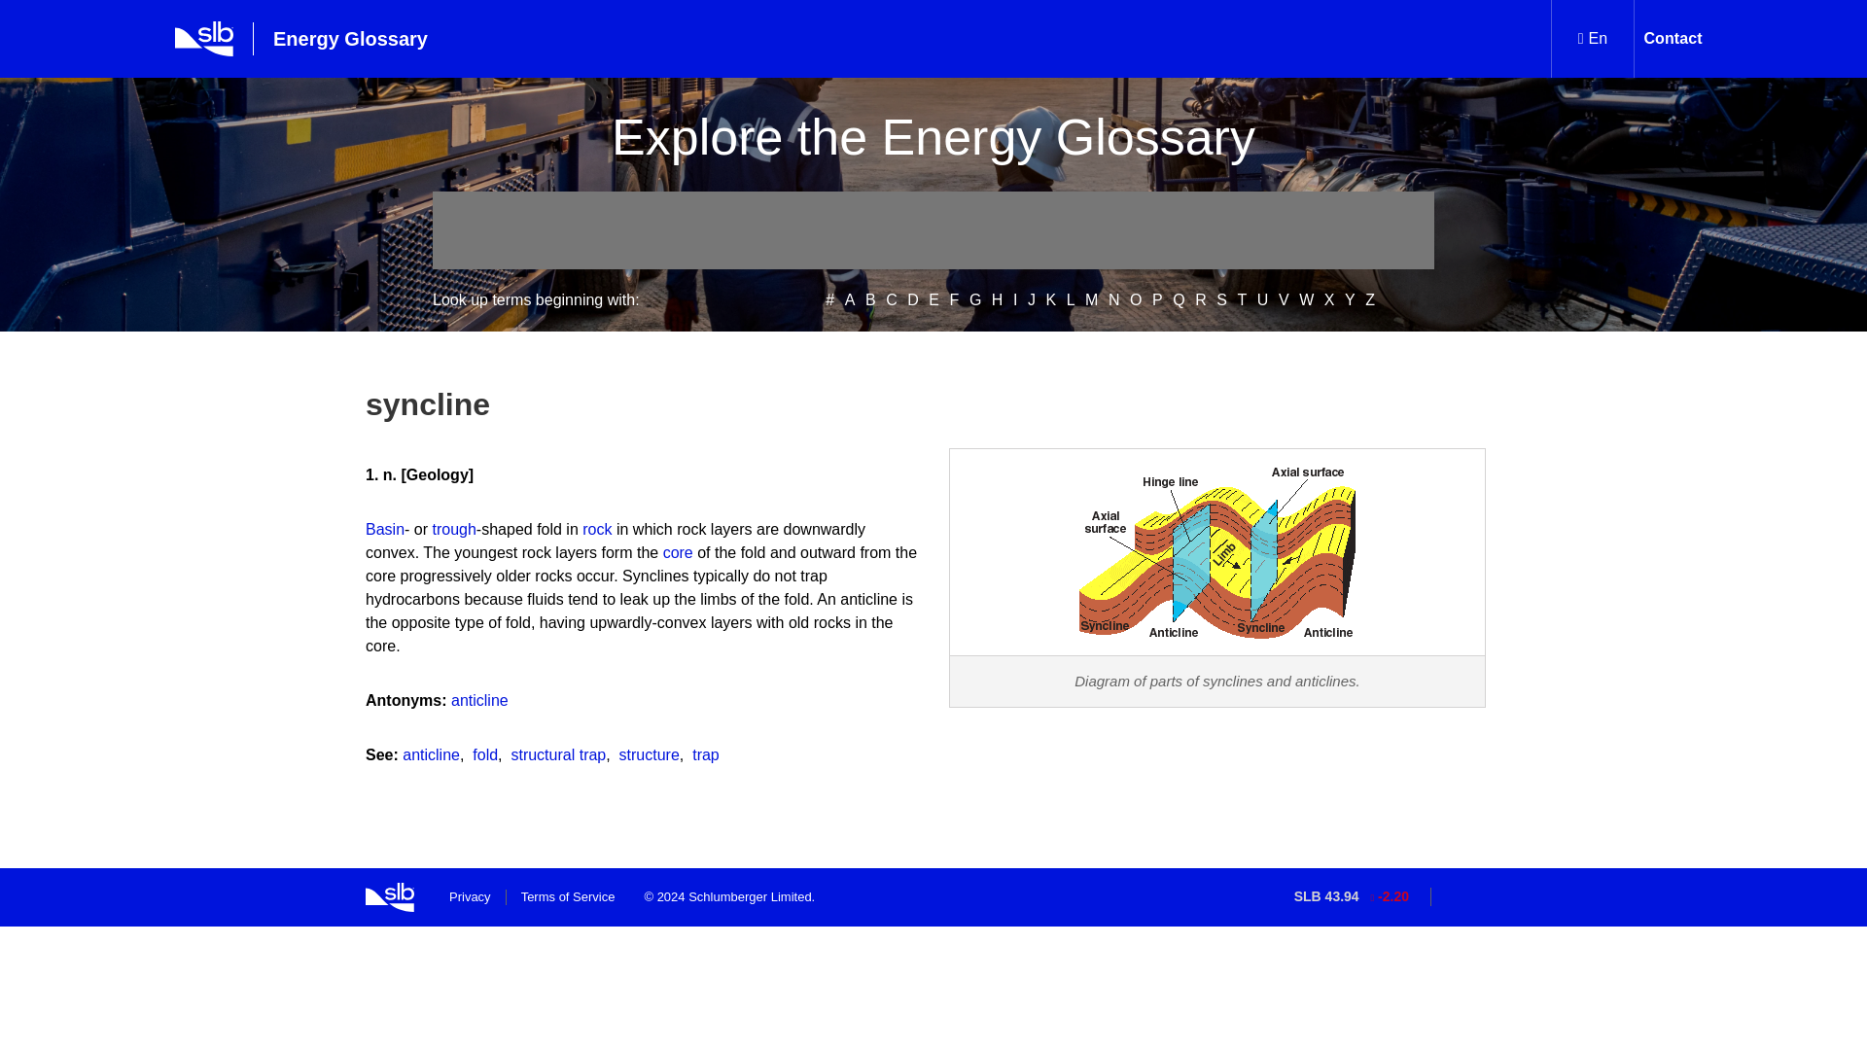 This screenshot has height=1050, width=1867. What do you see at coordinates (331, 39) in the screenshot?
I see `Energy Glossary` at bounding box center [331, 39].